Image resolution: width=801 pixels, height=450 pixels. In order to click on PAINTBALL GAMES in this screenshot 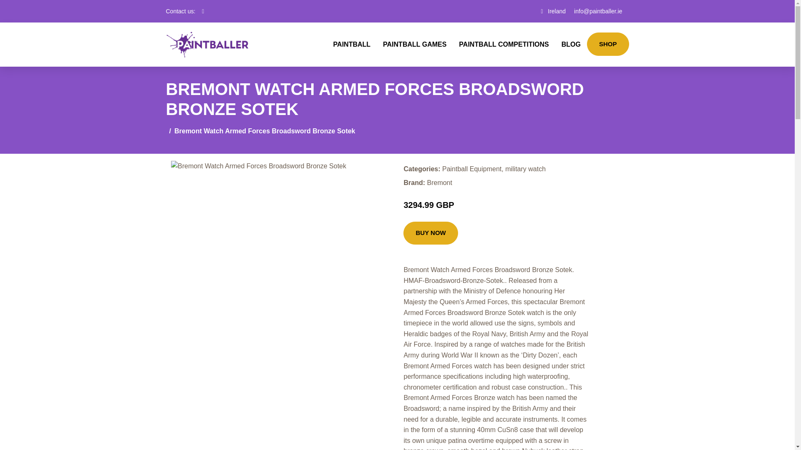, I will do `click(414, 44)`.